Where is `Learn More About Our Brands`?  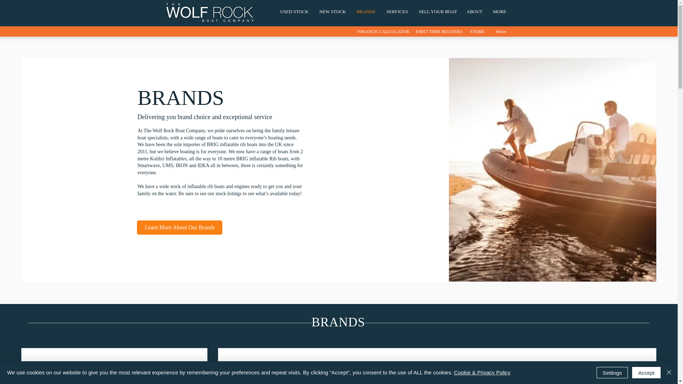
Learn More About Our Brands is located at coordinates (180, 227).